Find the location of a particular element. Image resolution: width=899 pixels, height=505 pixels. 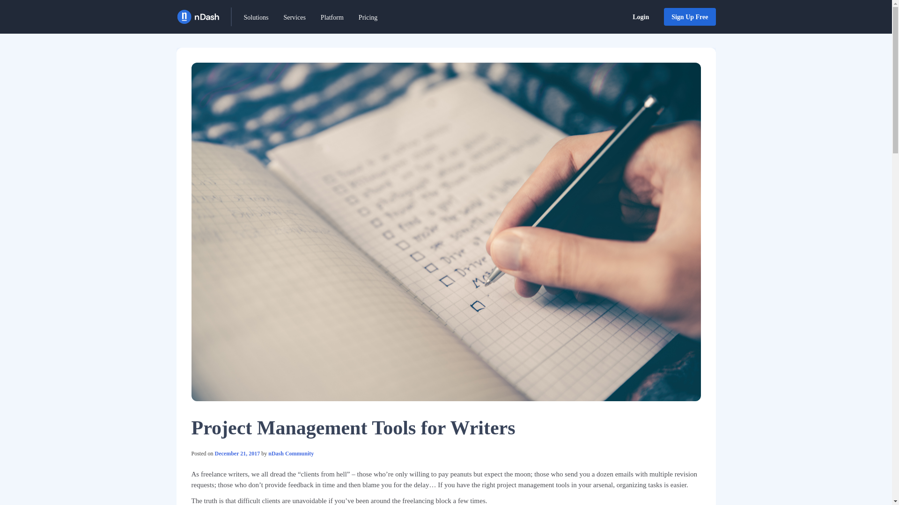

December 21, 2017 is located at coordinates (237, 454).